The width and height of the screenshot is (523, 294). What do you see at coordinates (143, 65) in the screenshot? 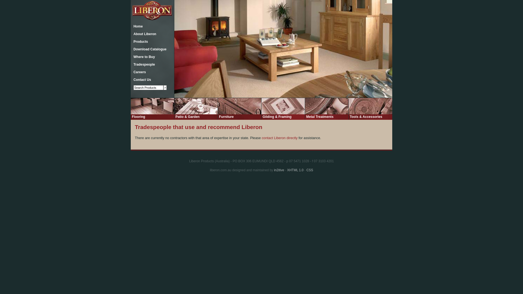
I see `Tradespeople` at bounding box center [143, 65].